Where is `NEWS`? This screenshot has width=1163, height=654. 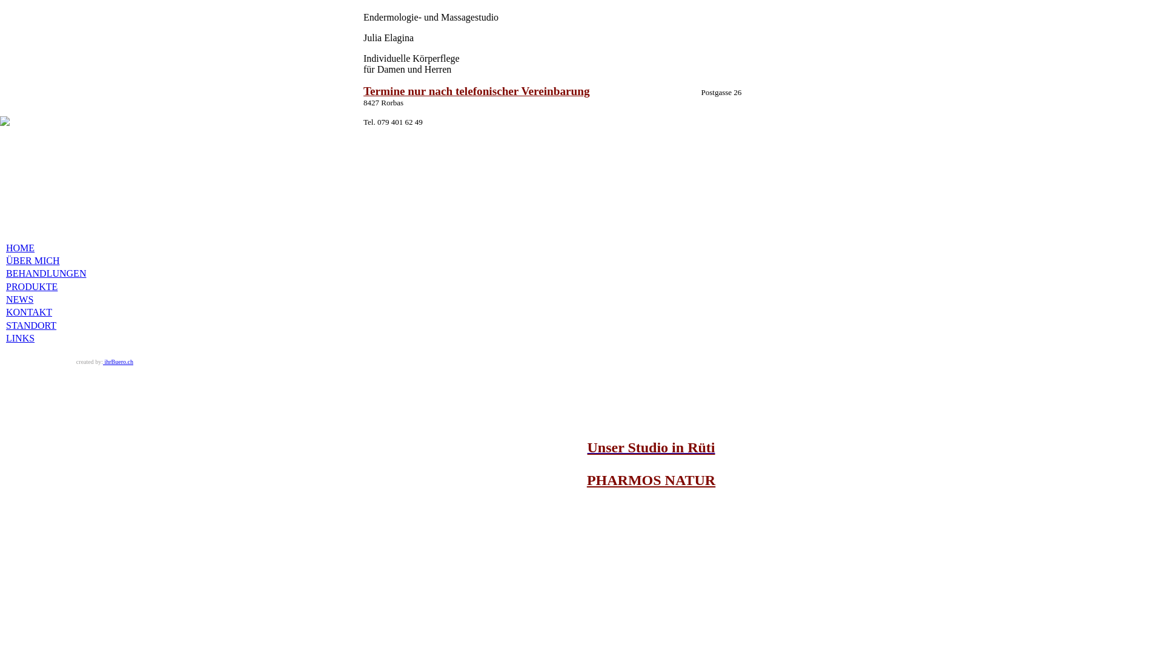
NEWS is located at coordinates (19, 299).